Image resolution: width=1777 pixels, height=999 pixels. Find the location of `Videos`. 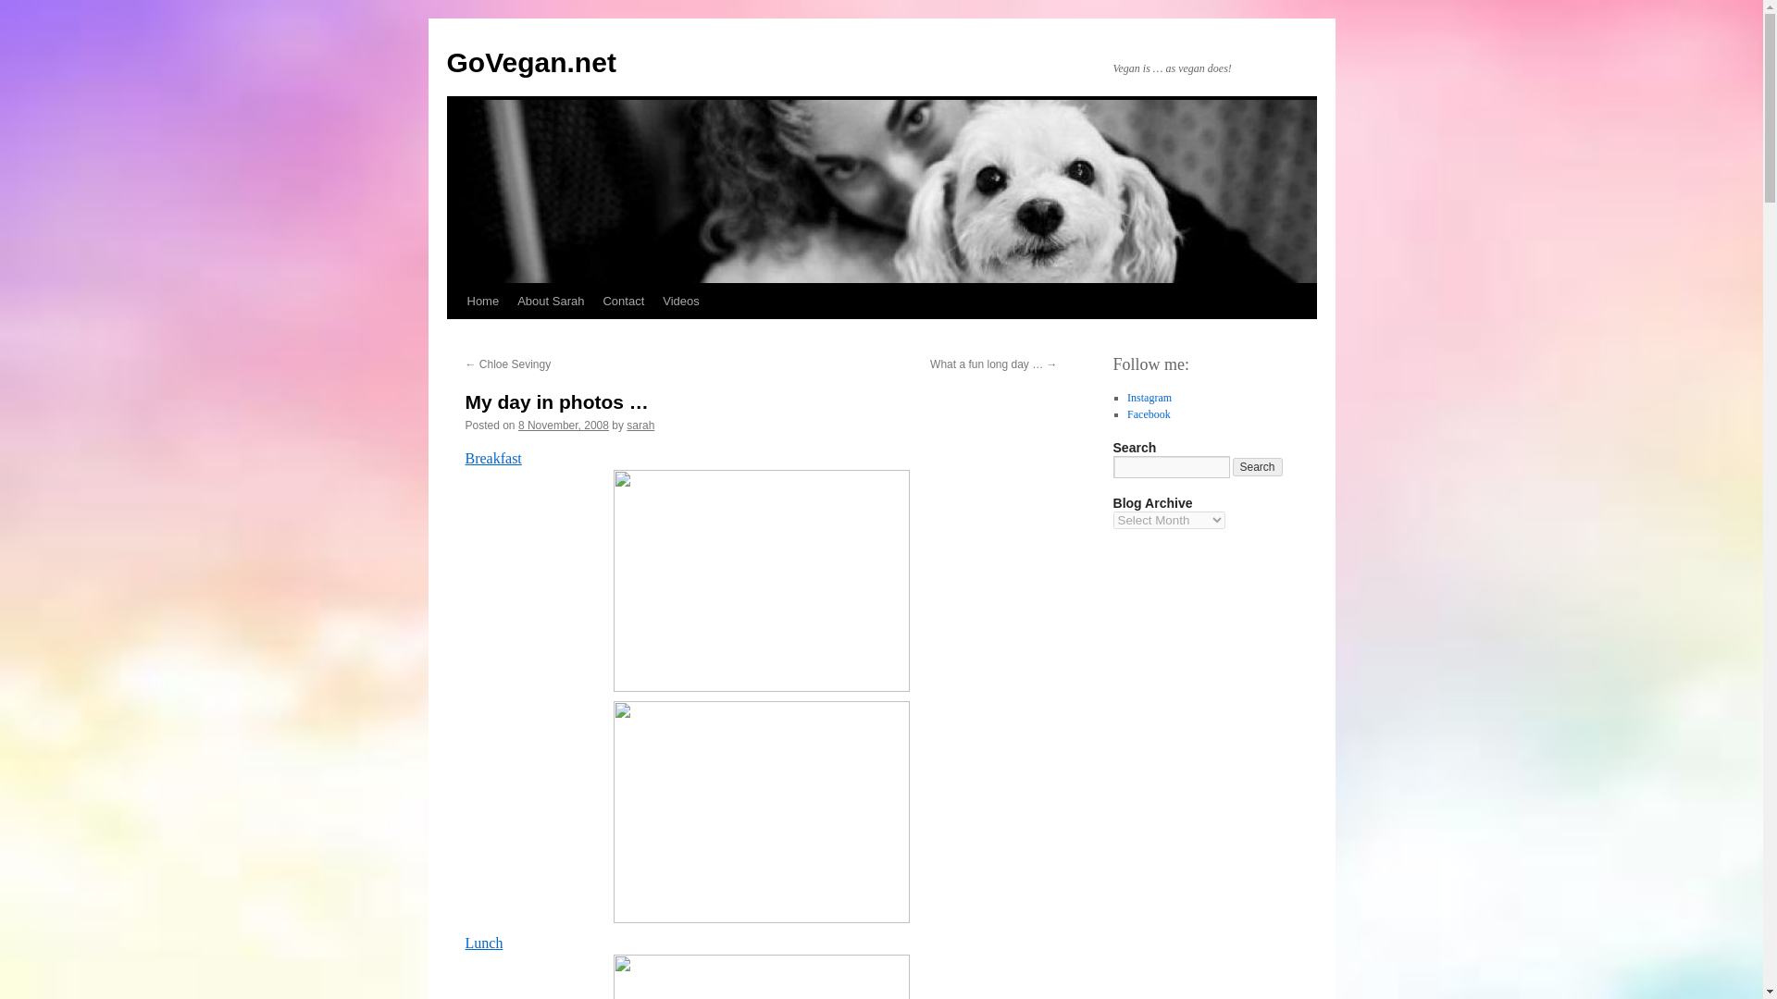

Videos is located at coordinates (681, 301).